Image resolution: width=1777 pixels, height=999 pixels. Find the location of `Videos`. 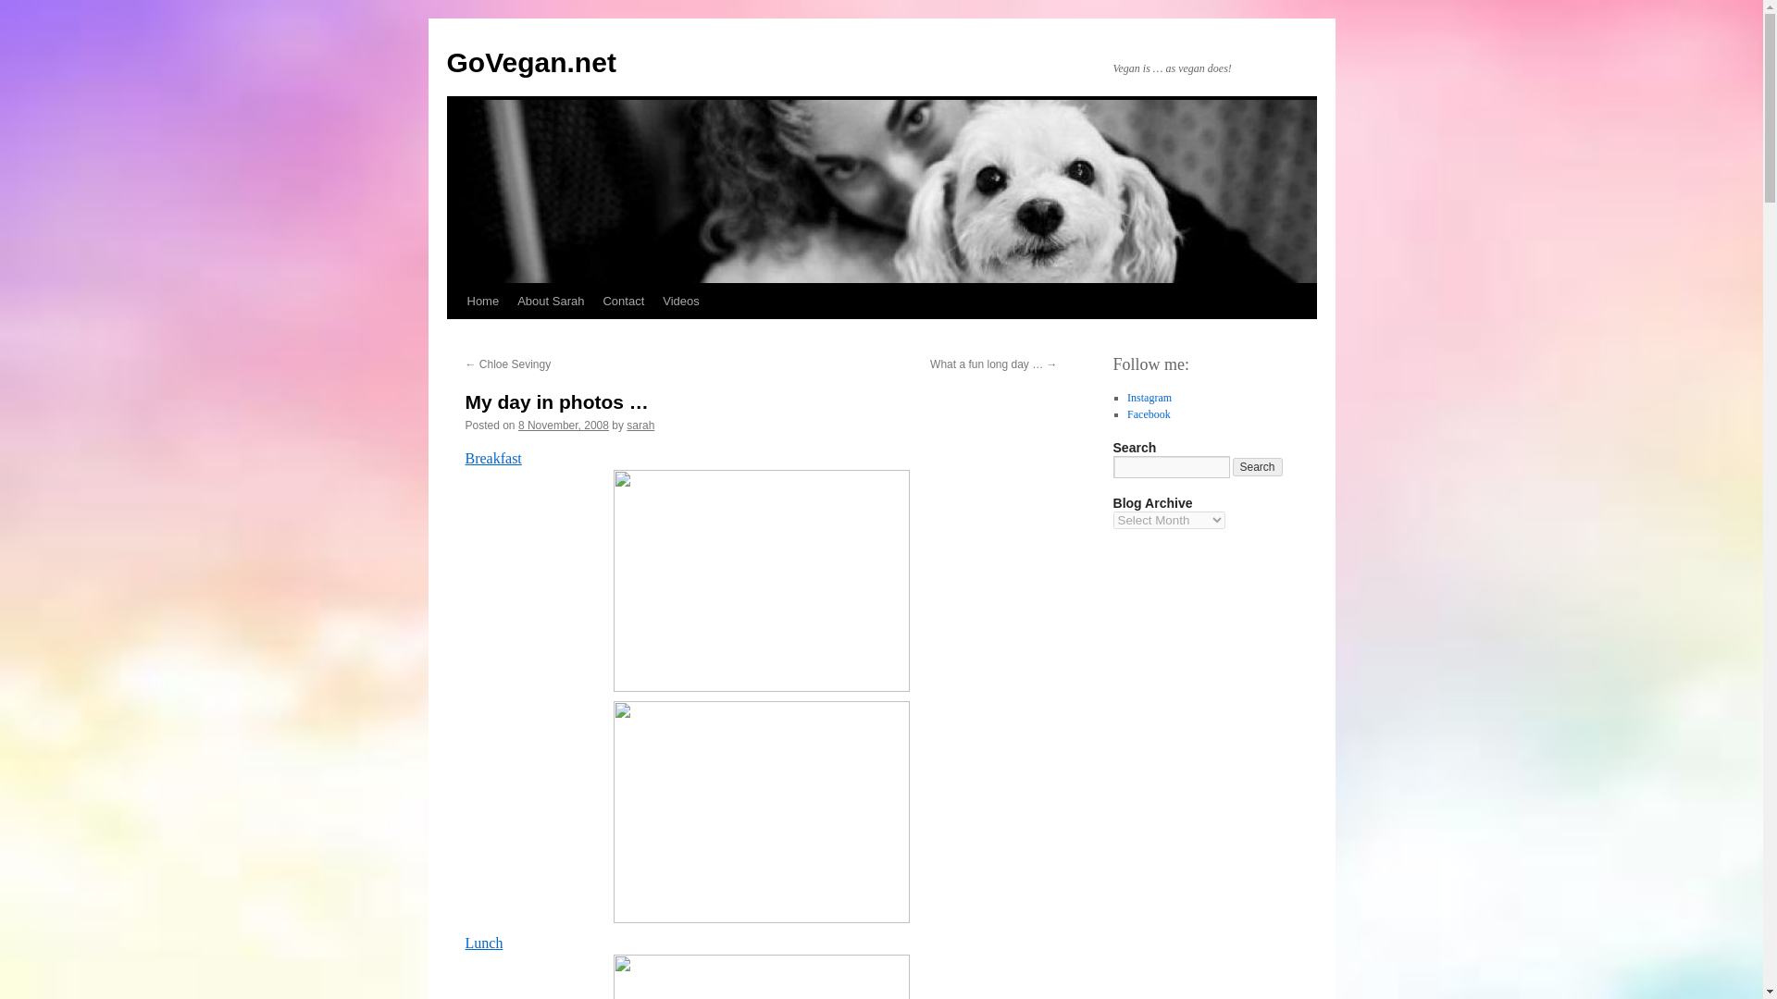

Videos is located at coordinates (681, 301).